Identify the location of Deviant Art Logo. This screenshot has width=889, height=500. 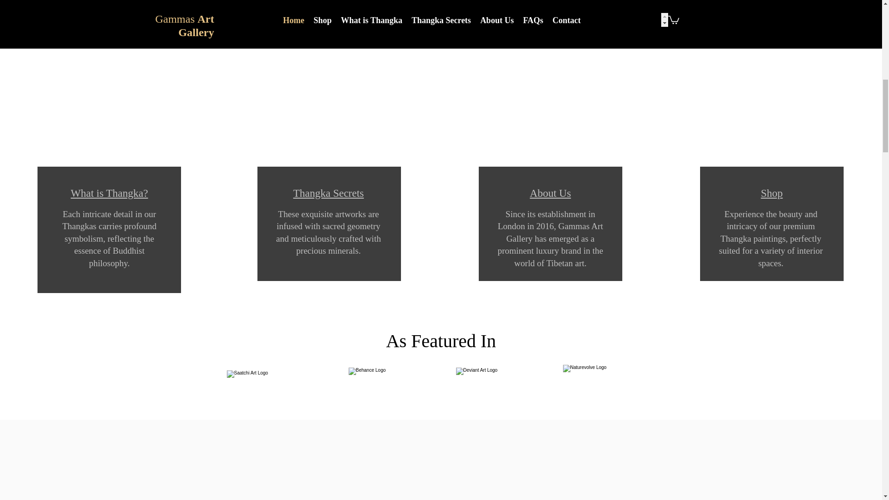
(492, 377).